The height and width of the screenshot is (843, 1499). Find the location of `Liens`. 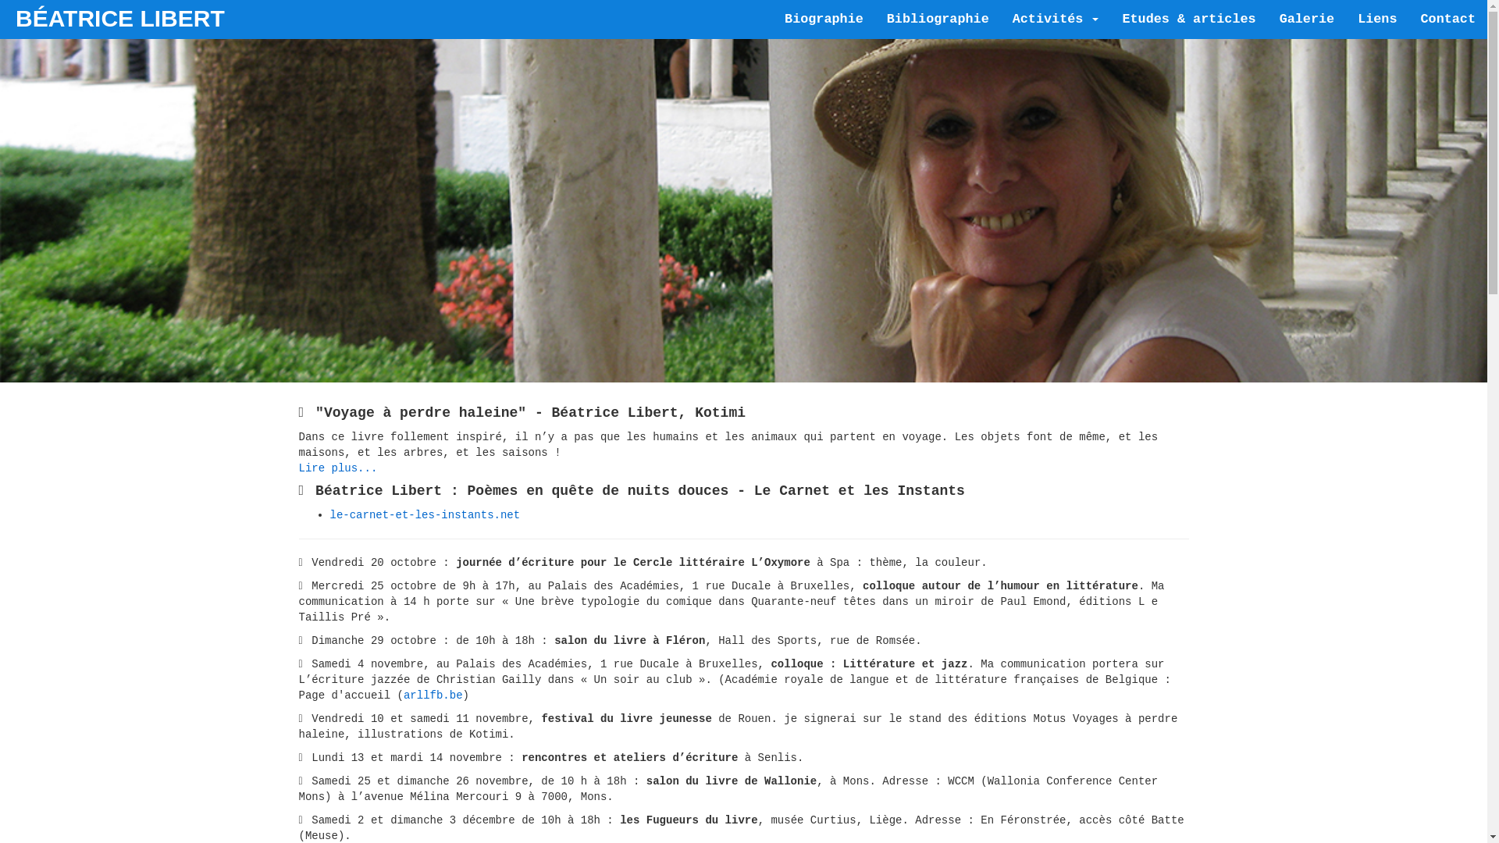

Liens is located at coordinates (1377, 20).